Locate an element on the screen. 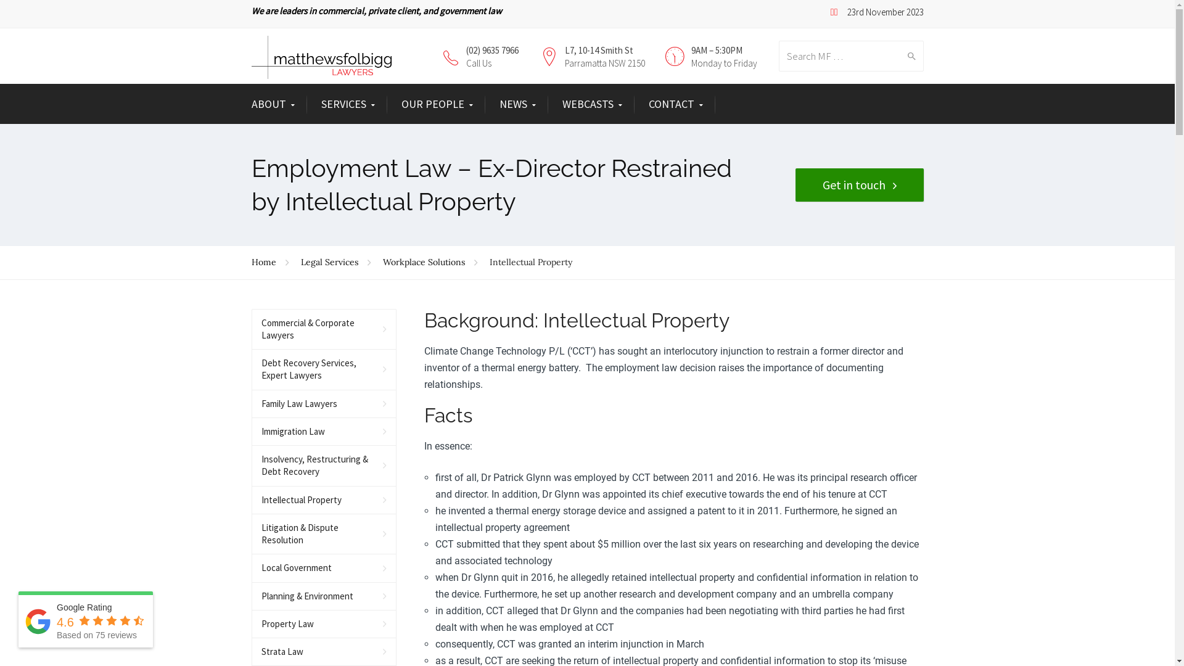 The image size is (1184, 666). Workplace Solutions is located at coordinates (430, 262).